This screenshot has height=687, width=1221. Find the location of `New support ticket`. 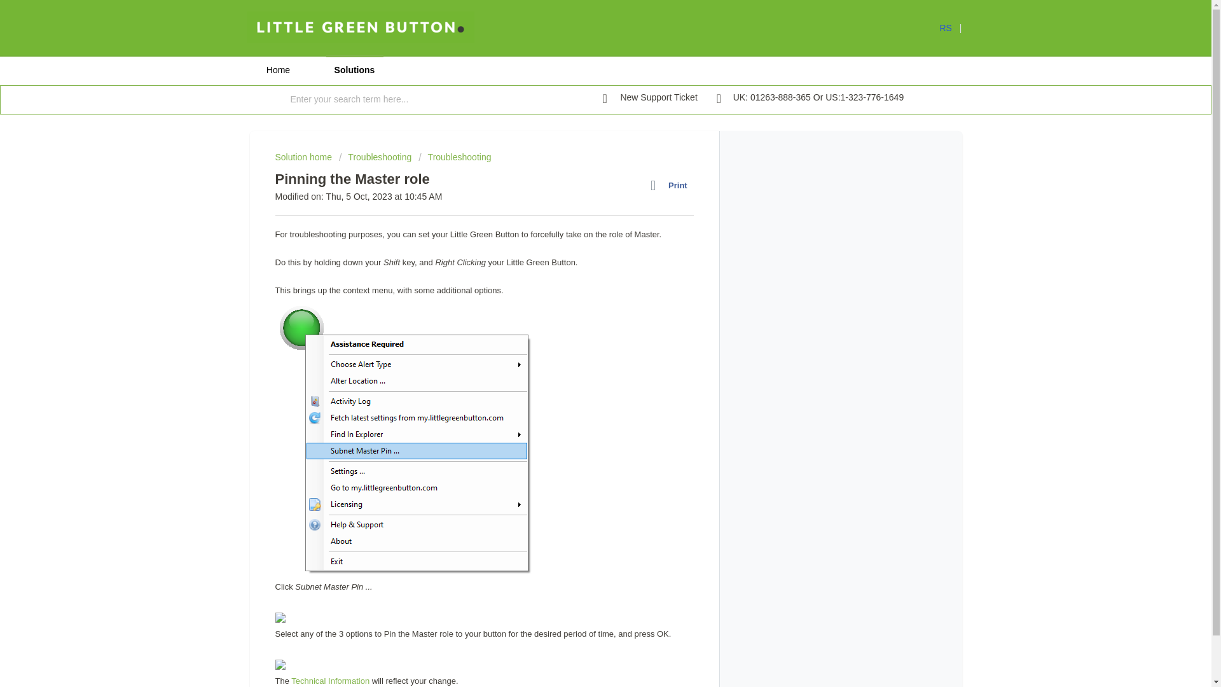

New support ticket is located at coordinates (650, 98).